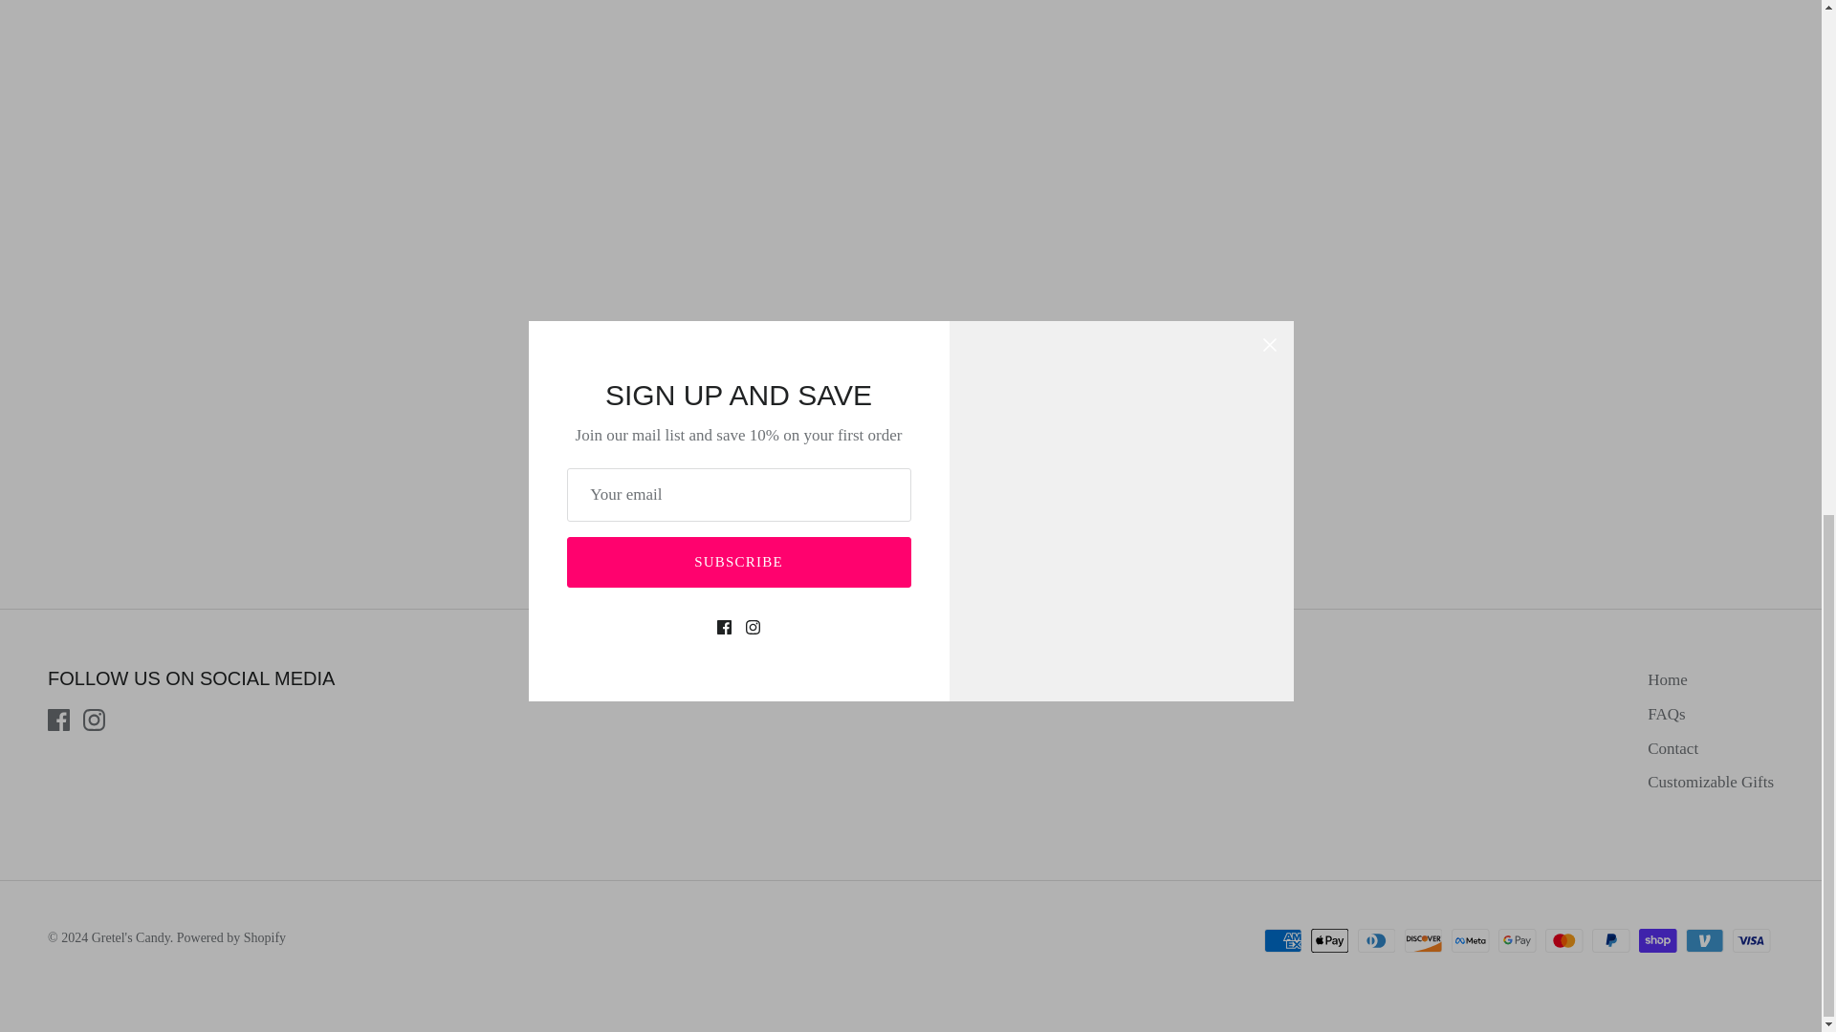 The width and height of the screenshot is (1836, 1032). I want to click on Mastercard, so click(1564, 940).